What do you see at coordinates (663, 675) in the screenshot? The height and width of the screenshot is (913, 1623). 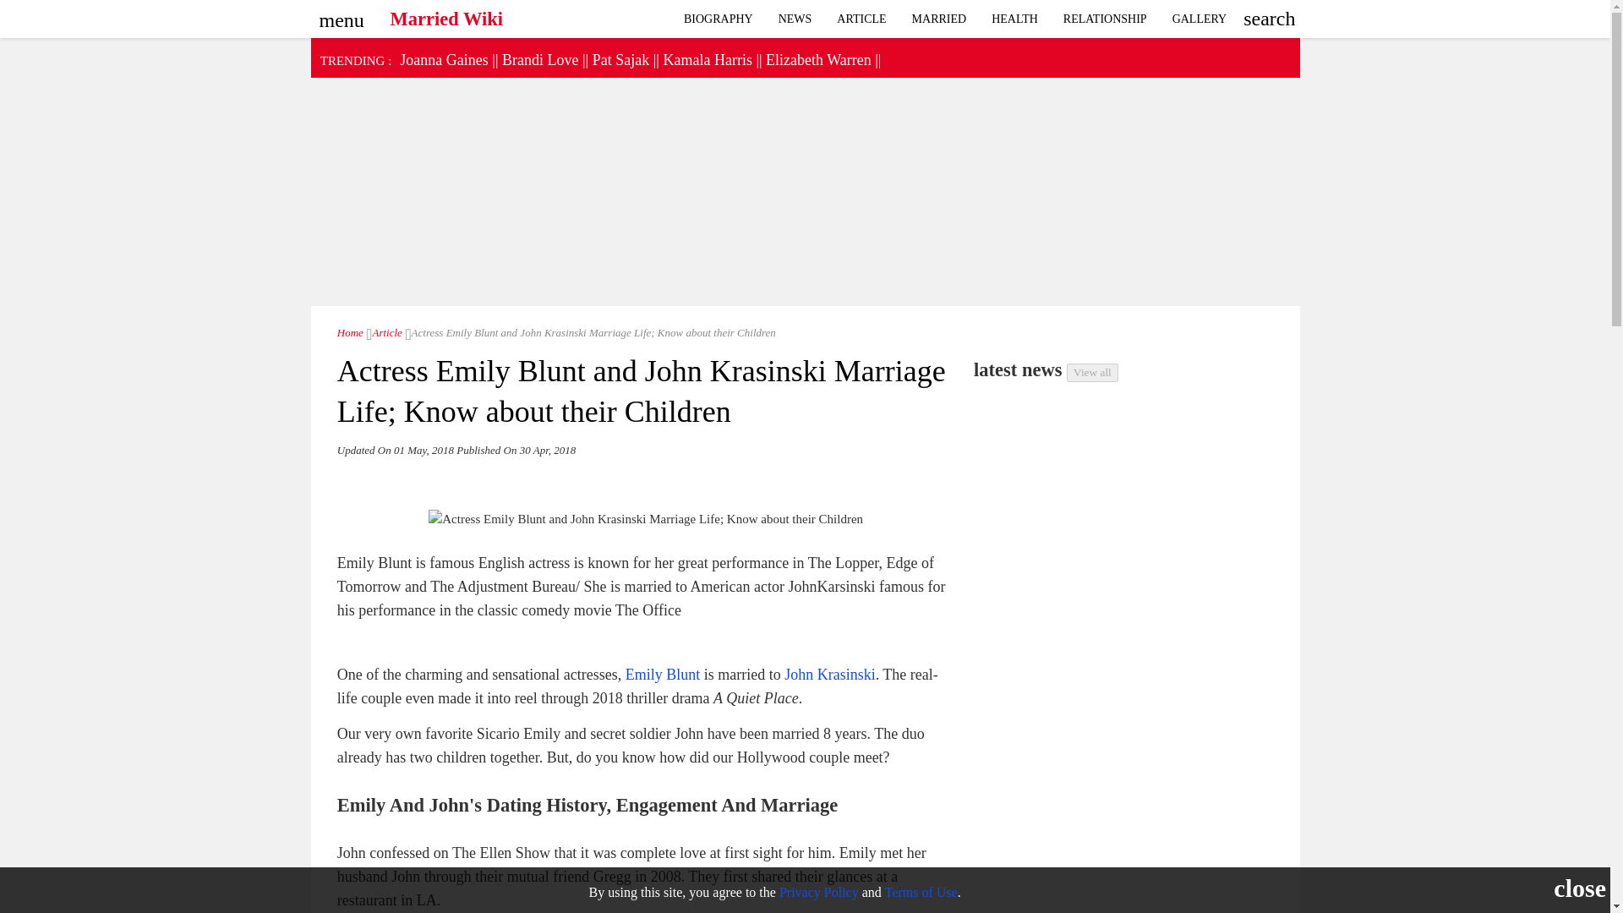 I see `Emily Blunt` at bounding box center [663, 675].